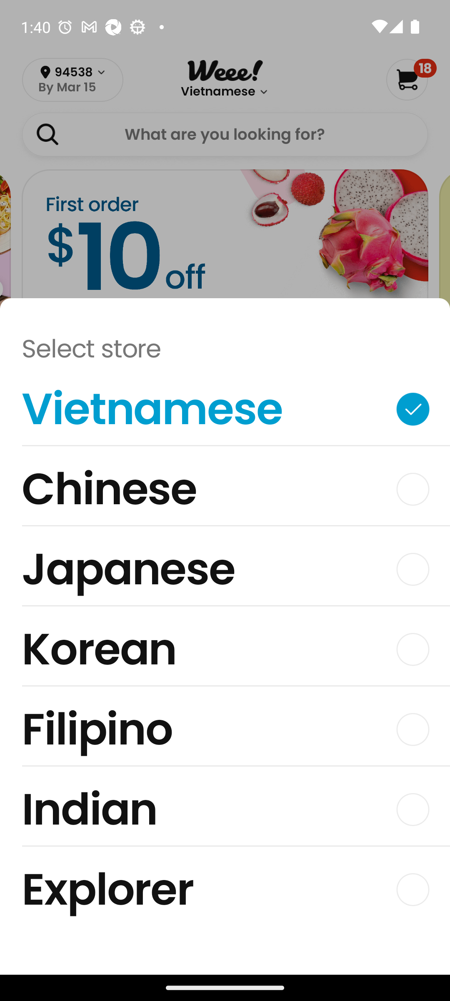 Image resolution: width=450 pixels, height=1001 pixels. Describe the element at coordinates (225, 652) in the screenshot. I see `Korean` at that location.